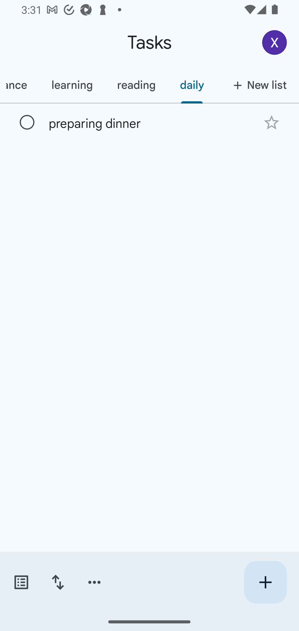 The width and height of the screenshot is (299, 631). Describe the element at coordinates (21, 582) in the screenshot. I see `Switch task lists` at that location.